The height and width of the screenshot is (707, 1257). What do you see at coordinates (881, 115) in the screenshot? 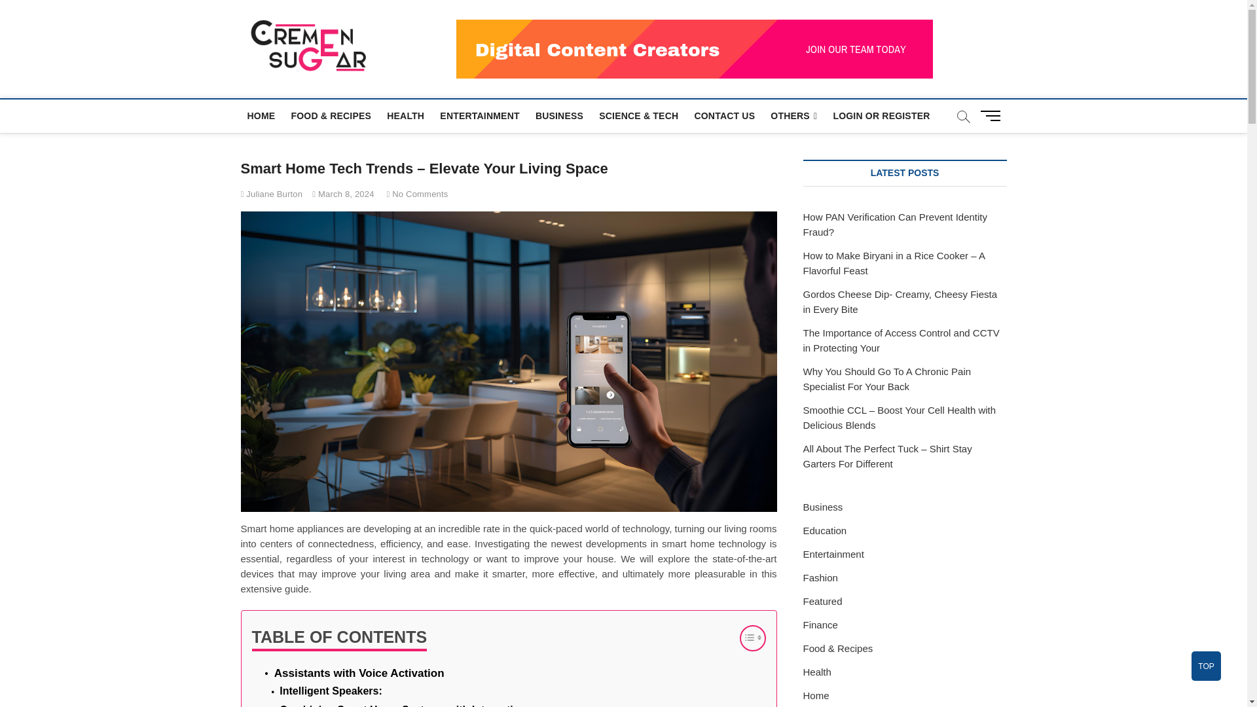
I see `LOGIN OR REGISTER` at bounding box center [881, 115].